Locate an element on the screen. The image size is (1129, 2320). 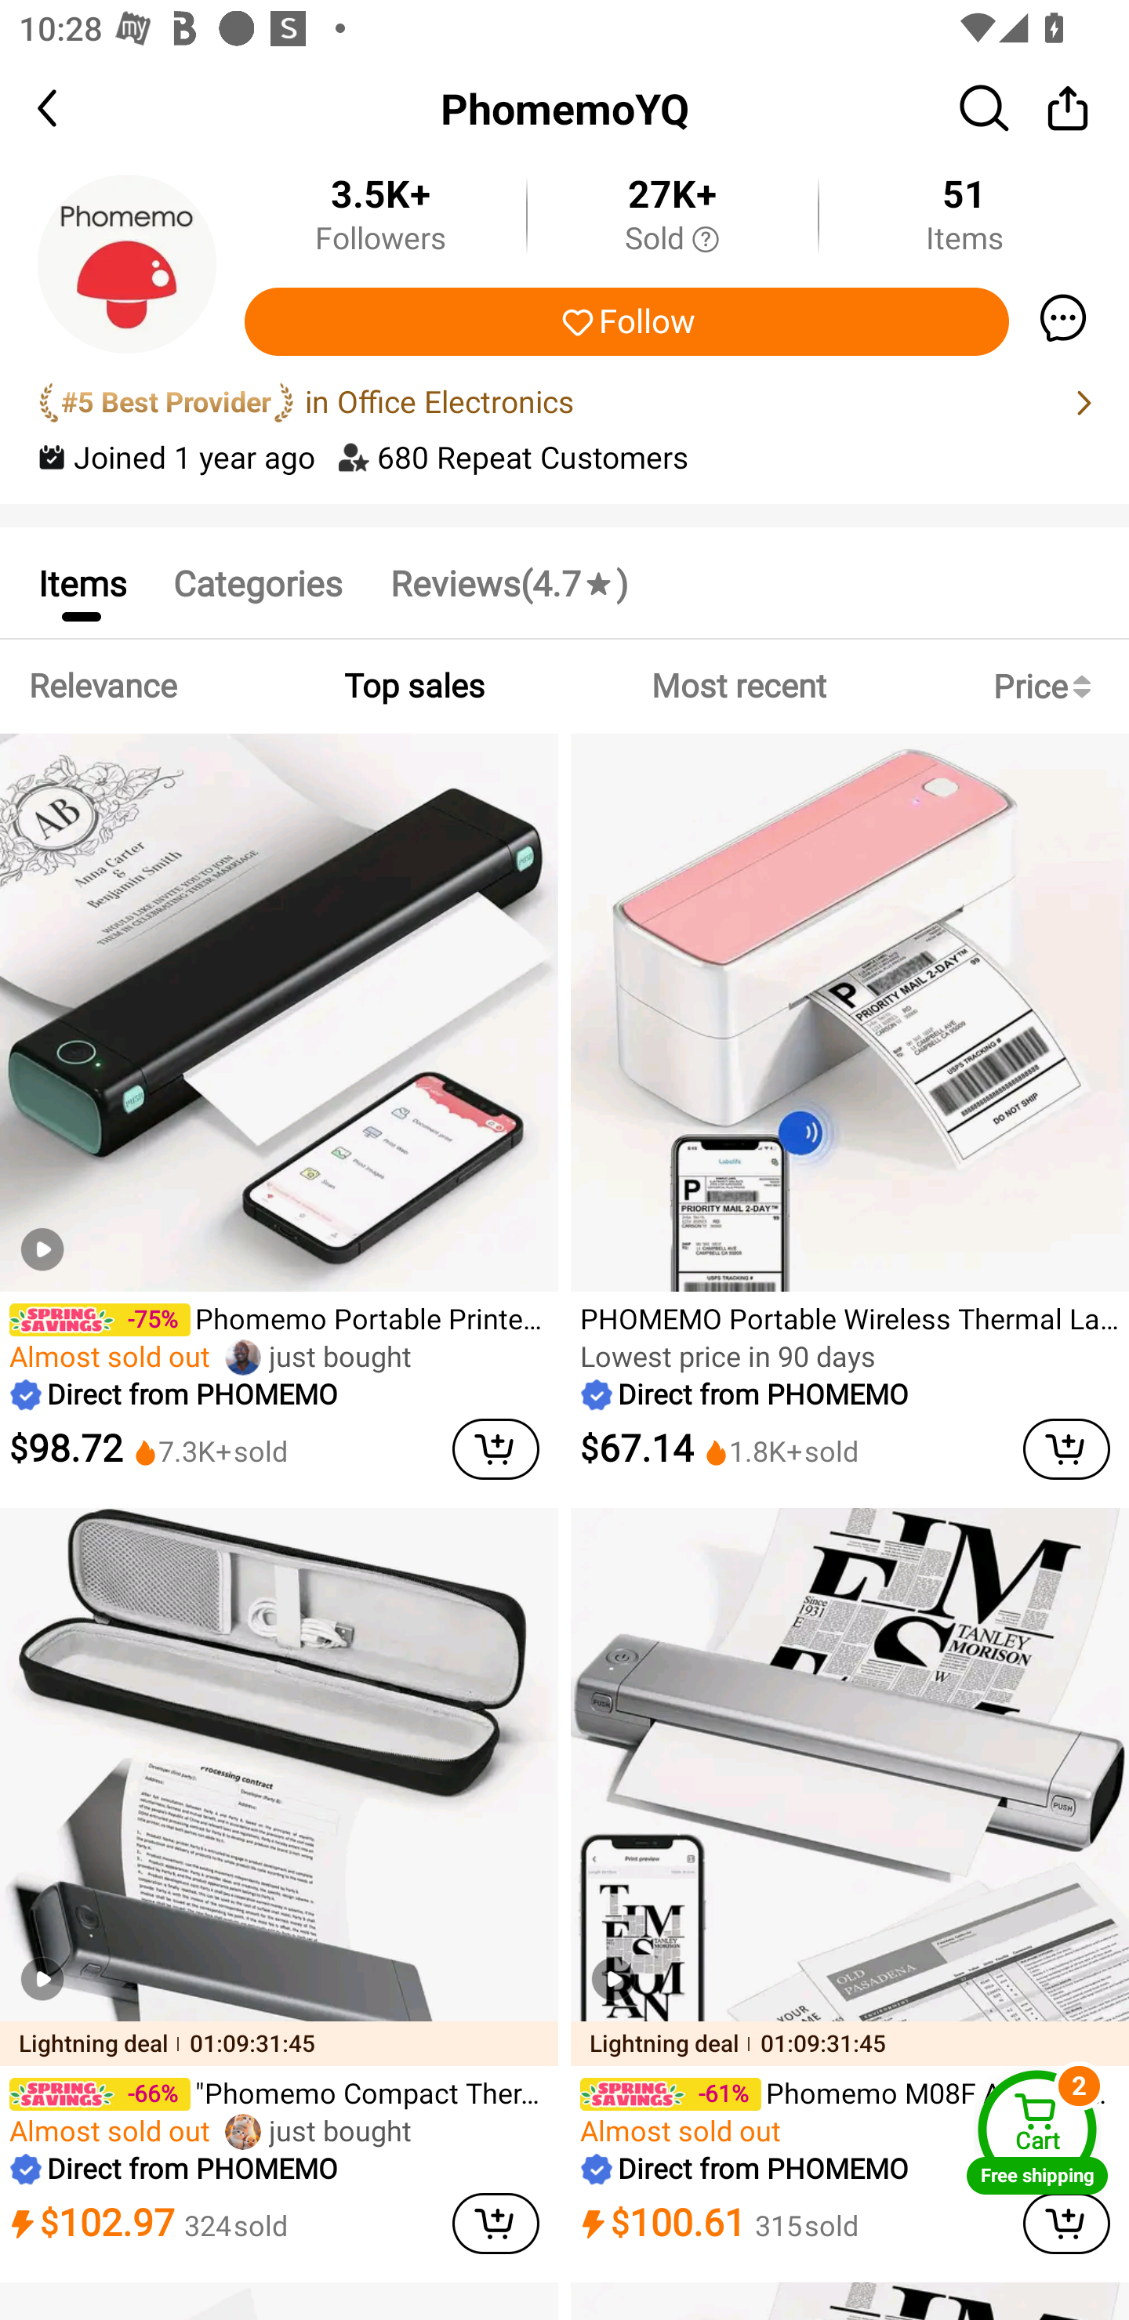
Most recent is located at coordinates (739, 687).